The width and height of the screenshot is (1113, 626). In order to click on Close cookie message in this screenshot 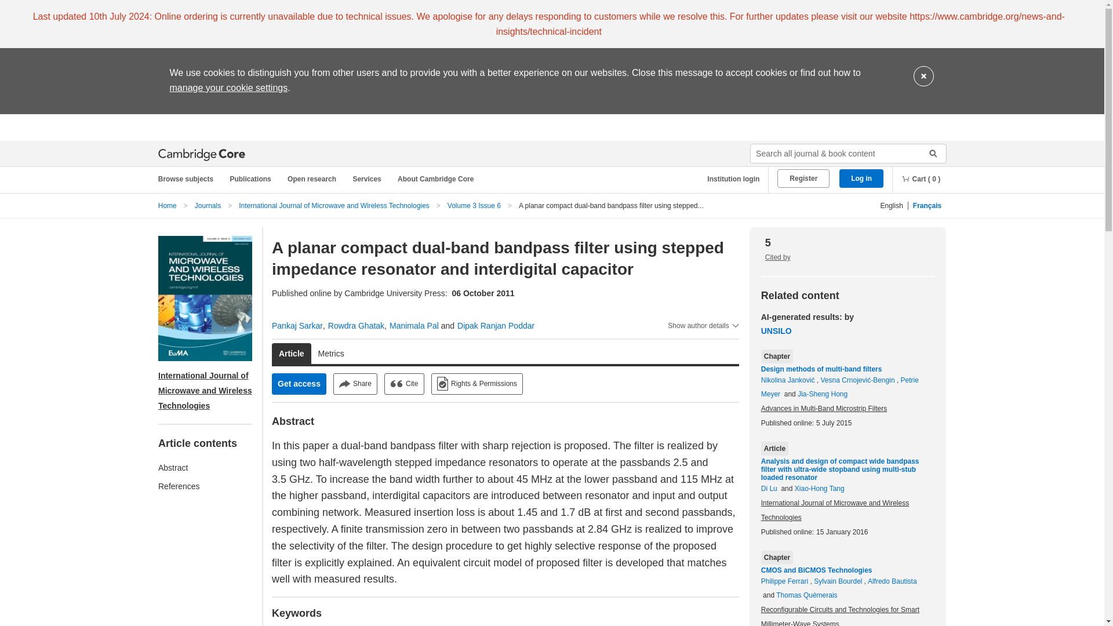, I will do `click(923, 77)`.